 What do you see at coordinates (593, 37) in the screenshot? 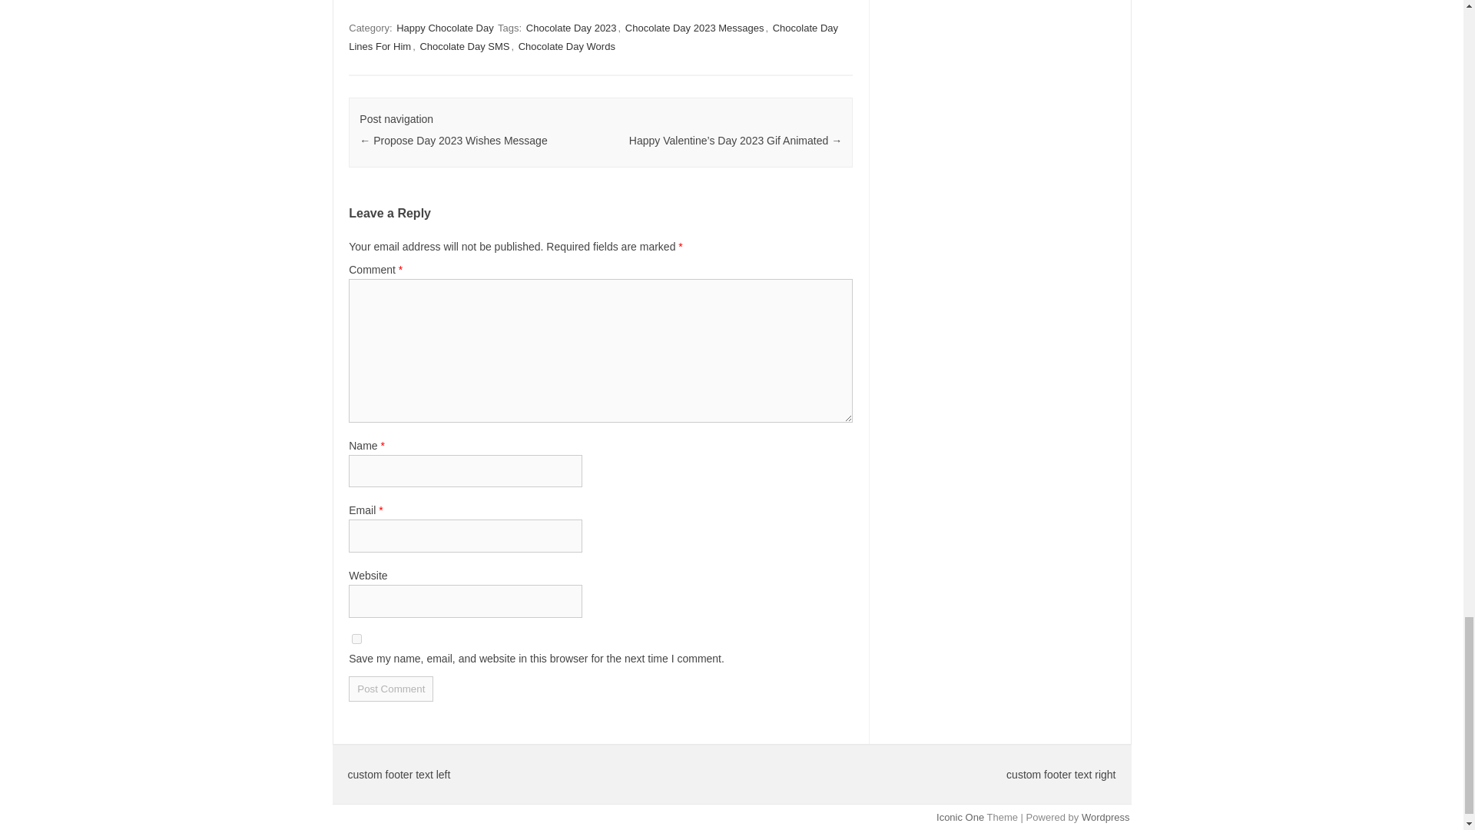
I see `Chocolate Day Lines For Him` at bounding box center [593, 37].